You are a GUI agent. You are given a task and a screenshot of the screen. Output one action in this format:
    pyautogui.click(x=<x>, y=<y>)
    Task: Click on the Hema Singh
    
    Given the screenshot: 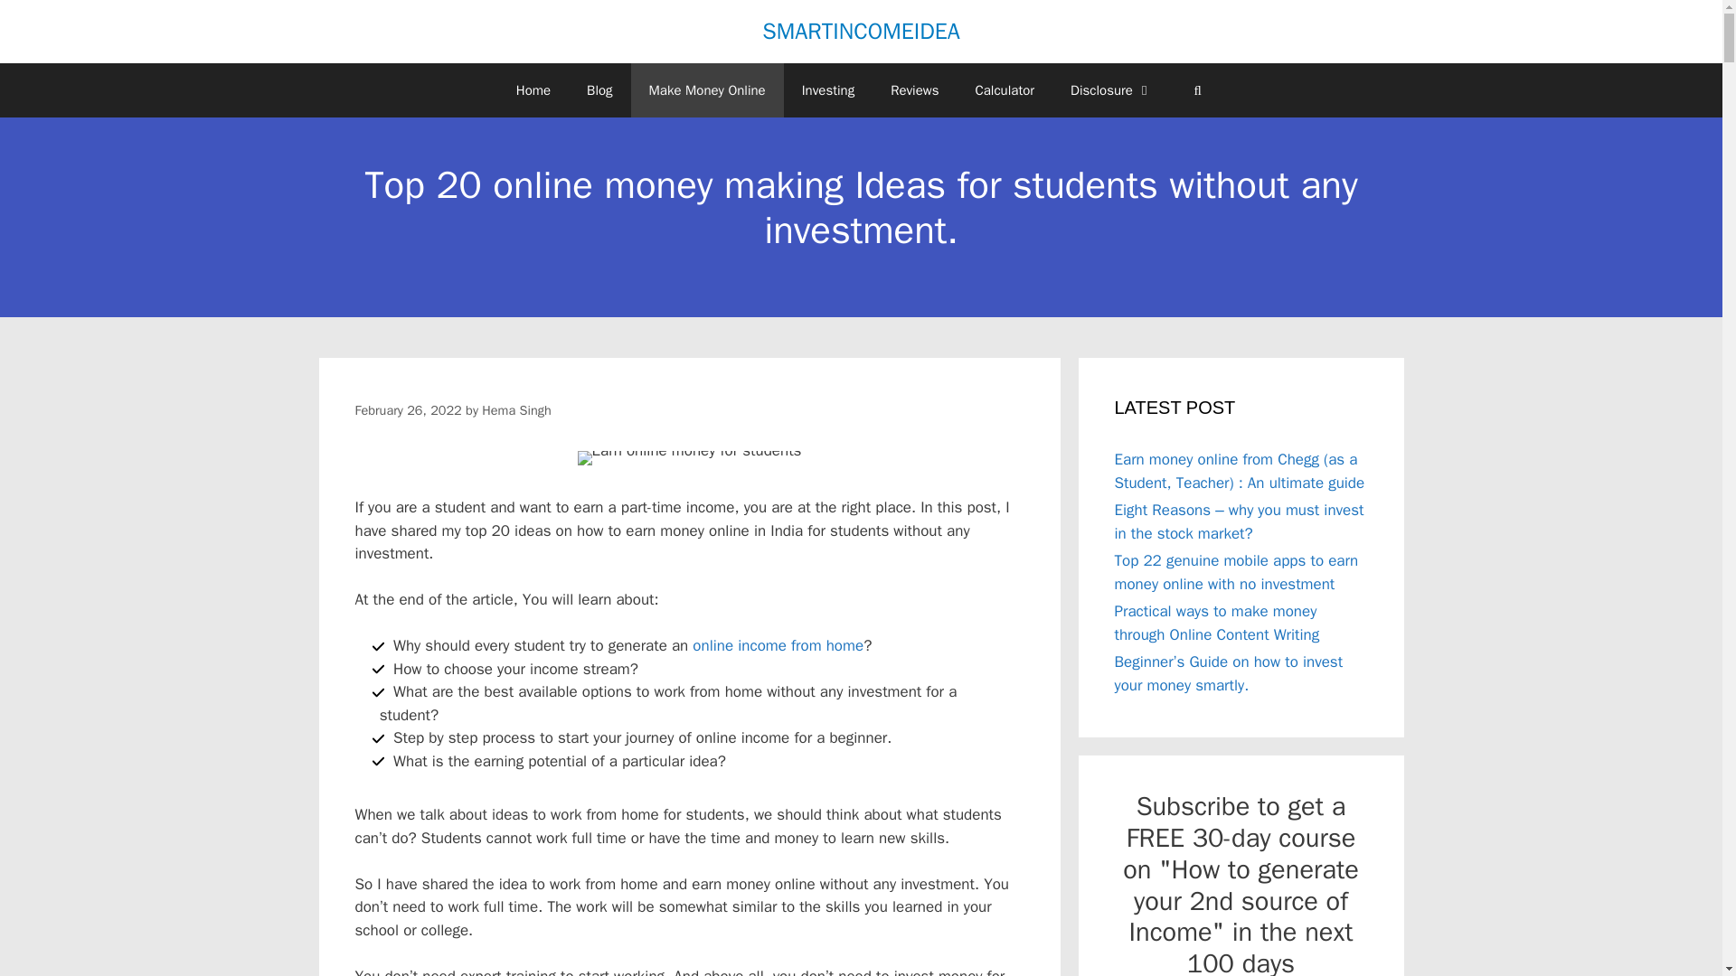 What is the action you would take?
    pyautogui.click(x=515, y=408)
    